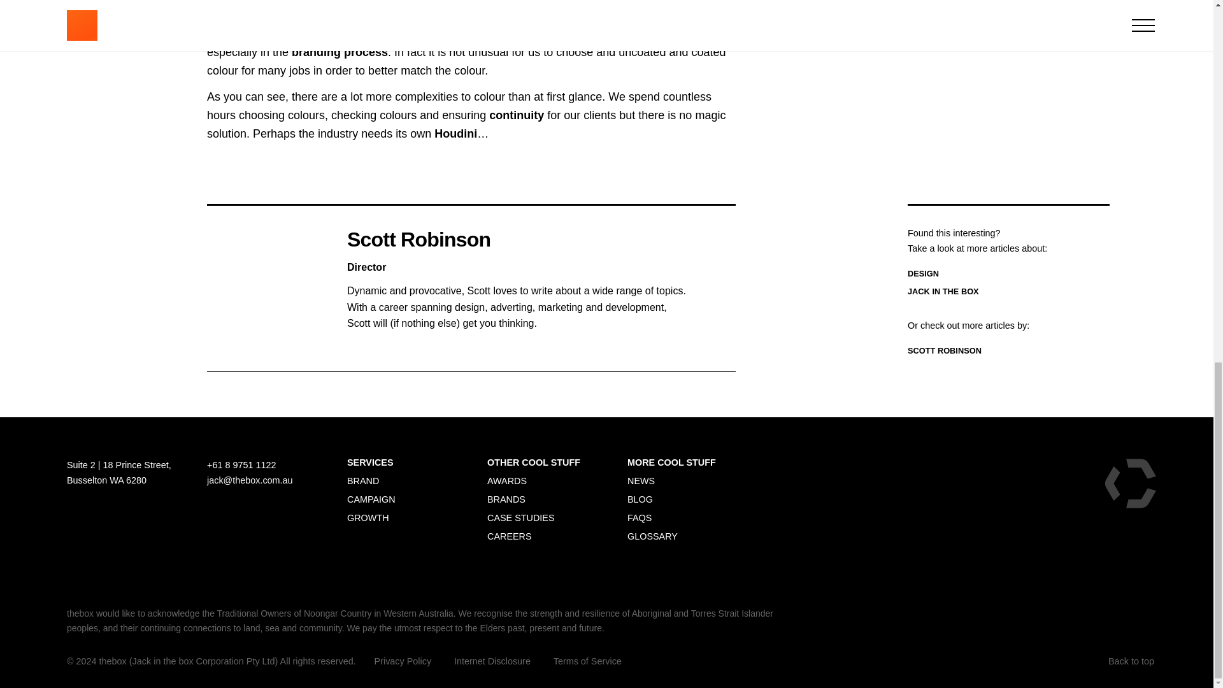 Image resolution: width=1223 pixels, height=688 pixels. What do you see at coordinates (943, 292) in the screenshot?
I see `JACK IN THE BOX` at bounding box center [943, 292].